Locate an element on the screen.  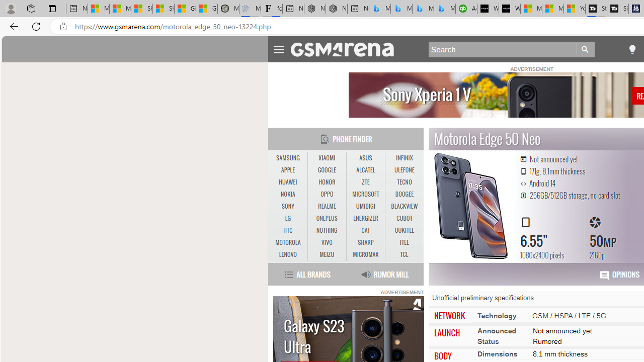
Microsoft Start Sports is located at coordinates (531, 9).